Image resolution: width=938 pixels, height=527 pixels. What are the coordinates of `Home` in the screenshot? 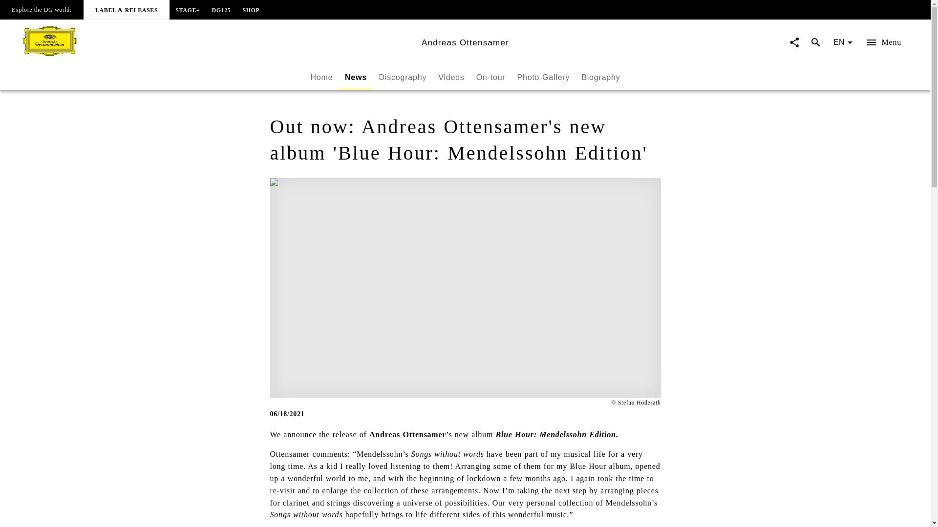 It's located at (321, 77).